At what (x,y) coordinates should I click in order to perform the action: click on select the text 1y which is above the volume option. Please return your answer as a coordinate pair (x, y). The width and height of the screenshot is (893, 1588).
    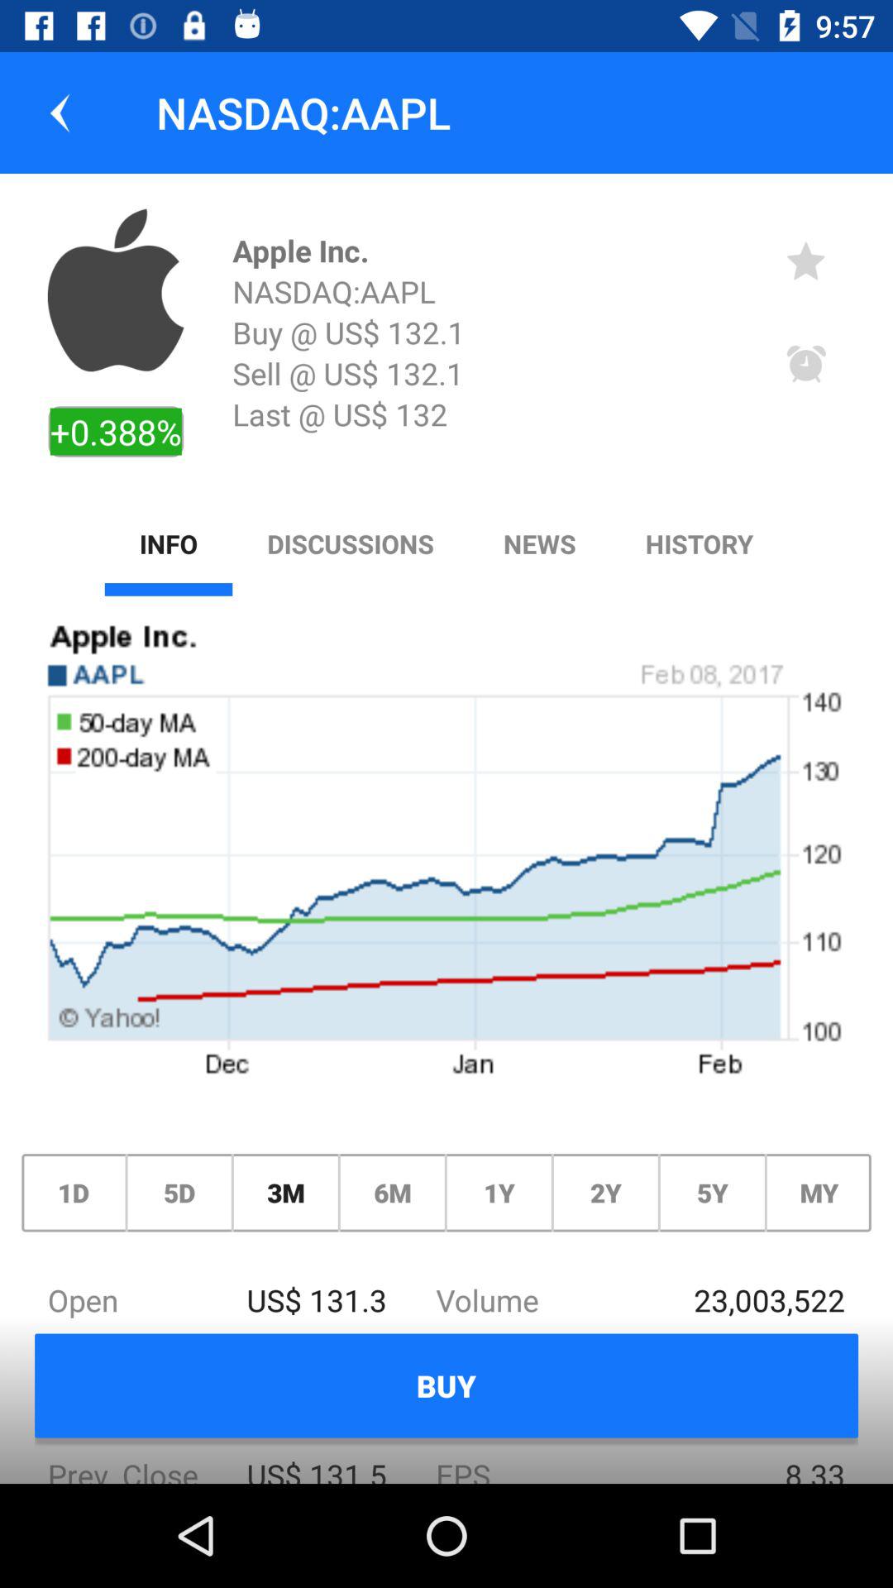
    Looking at the image, I should click on (499, 1193).